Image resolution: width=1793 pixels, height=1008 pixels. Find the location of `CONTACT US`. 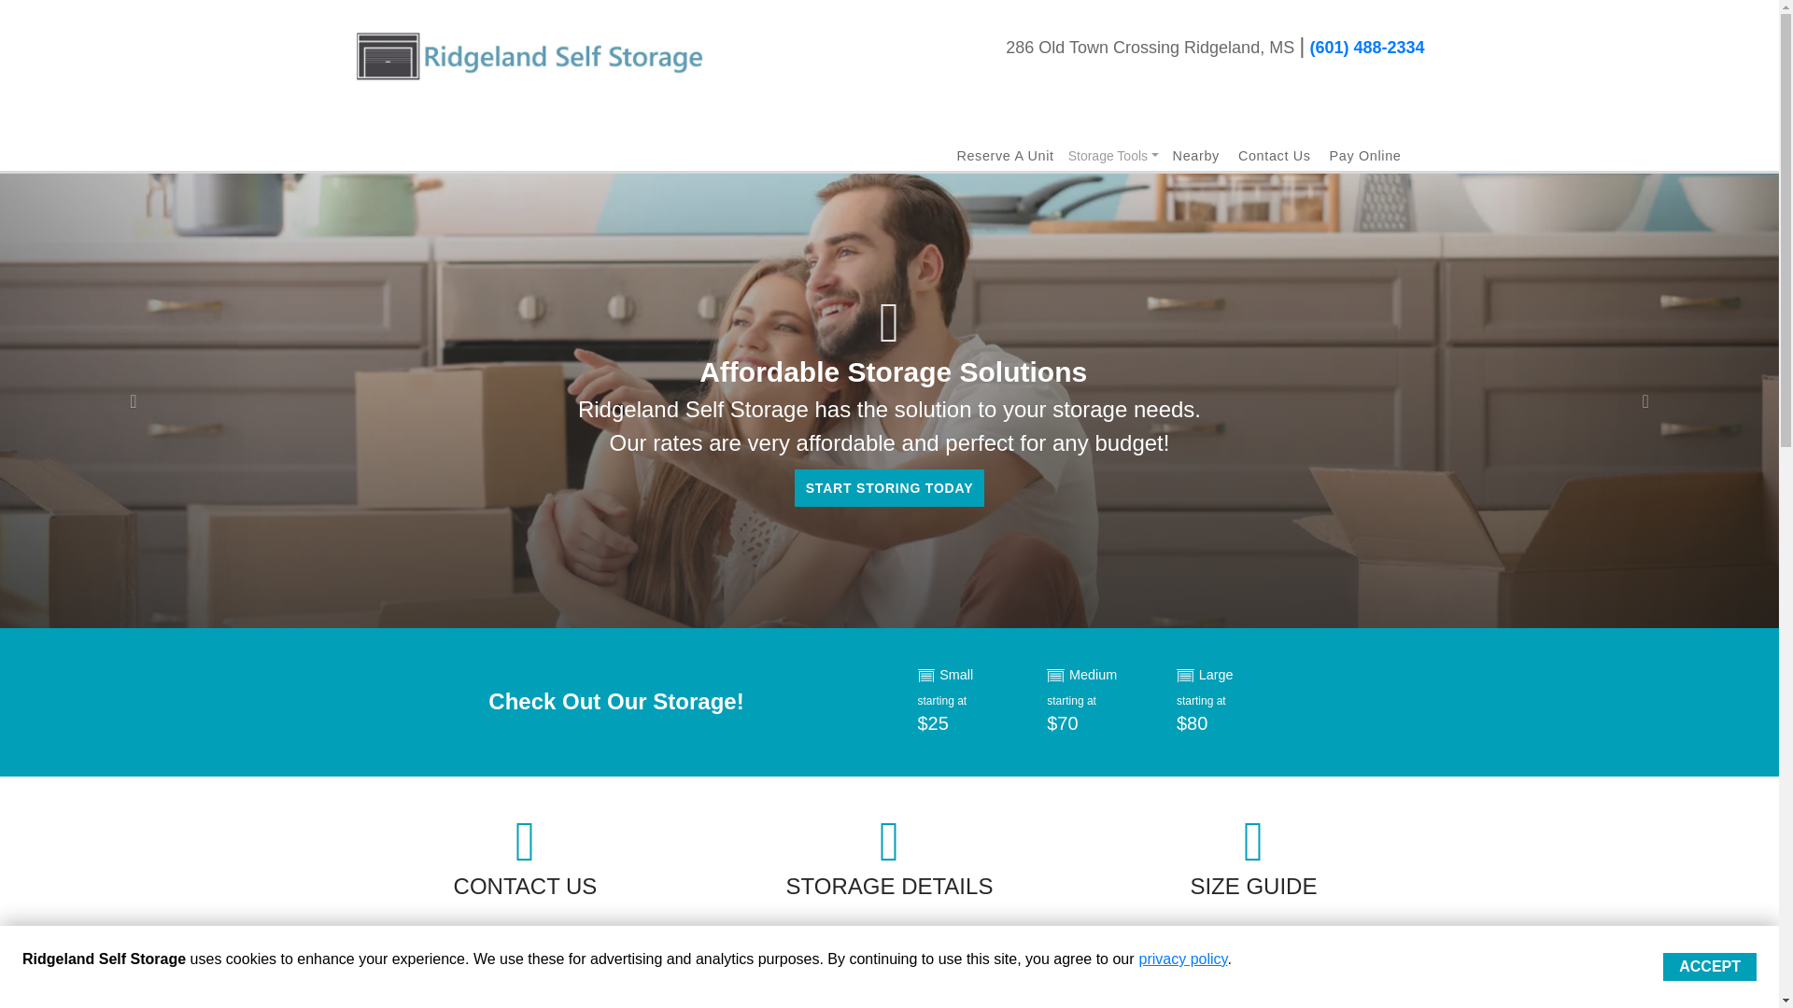

CONTACT US is located at coordinates (525, 889).